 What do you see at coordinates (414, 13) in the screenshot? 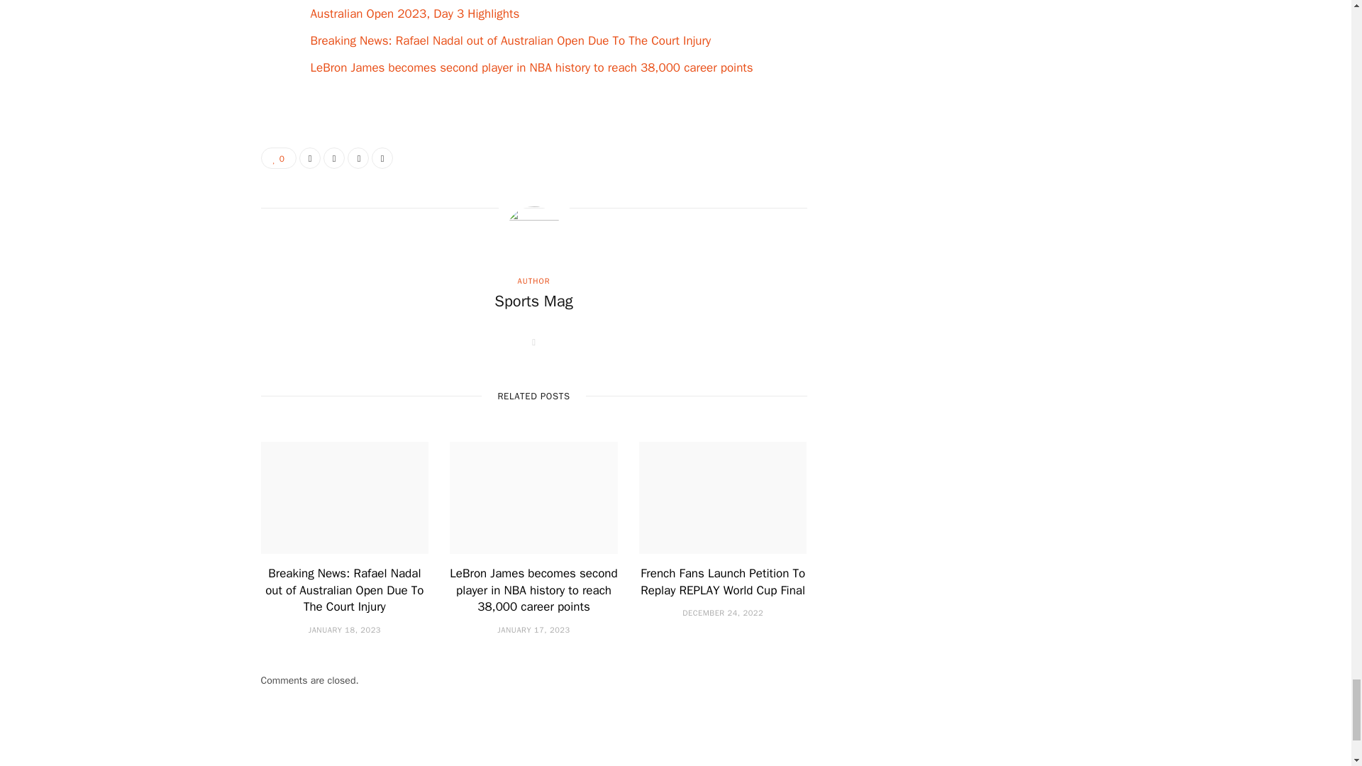
I see `Australian Open 2023, Day 3 Highlights` at bounding box center [414, 13].